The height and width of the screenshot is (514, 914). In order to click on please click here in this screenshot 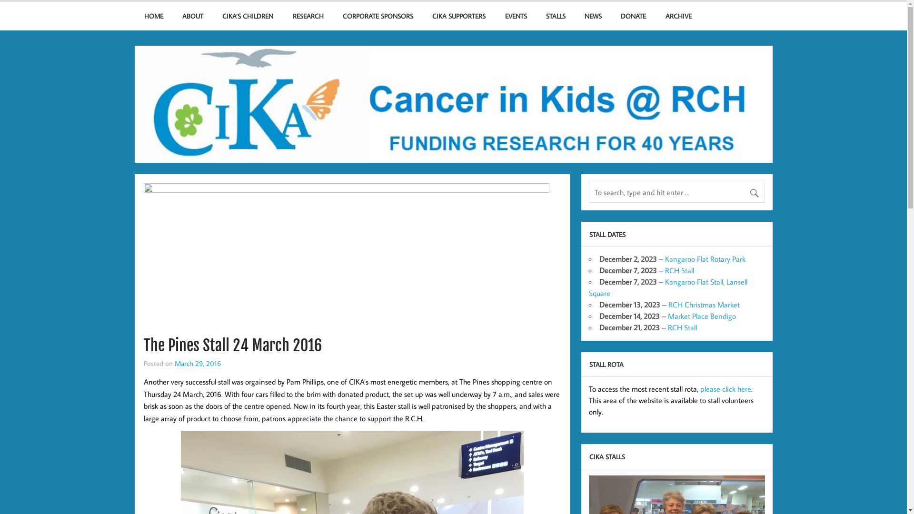, I will do `click(725, 389)`.